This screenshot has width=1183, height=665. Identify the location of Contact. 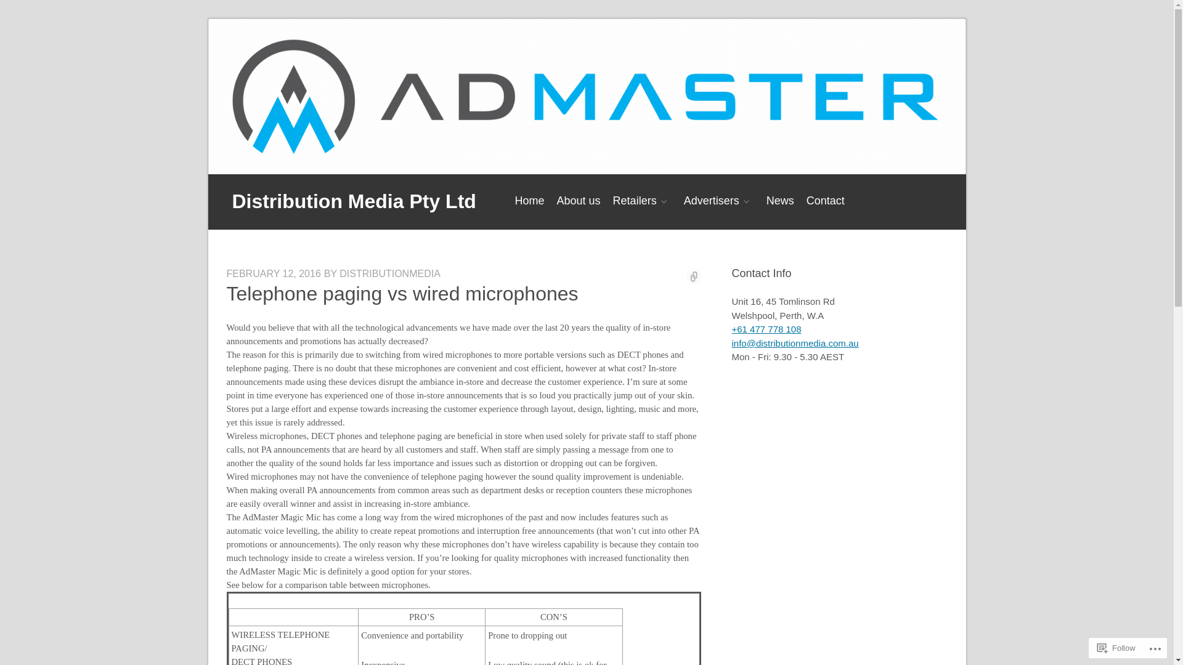
(826, 201).